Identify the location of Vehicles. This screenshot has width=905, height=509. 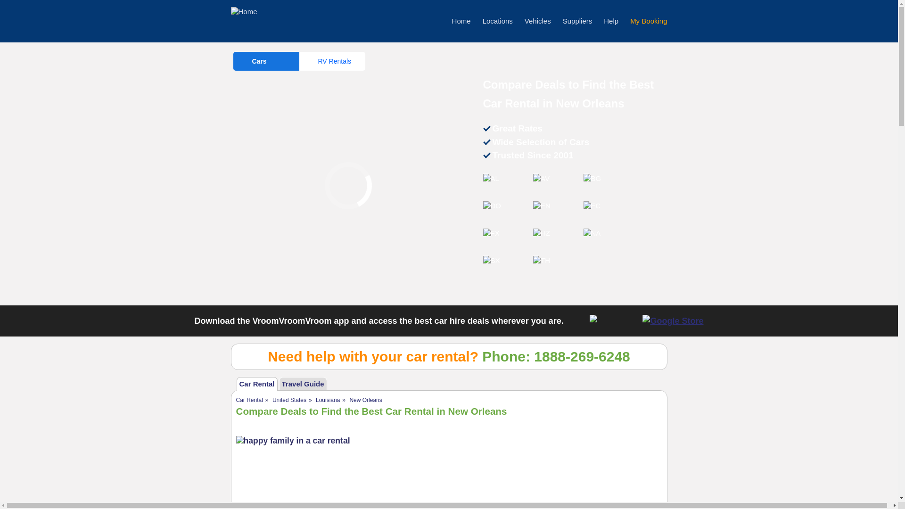
(538, 21).